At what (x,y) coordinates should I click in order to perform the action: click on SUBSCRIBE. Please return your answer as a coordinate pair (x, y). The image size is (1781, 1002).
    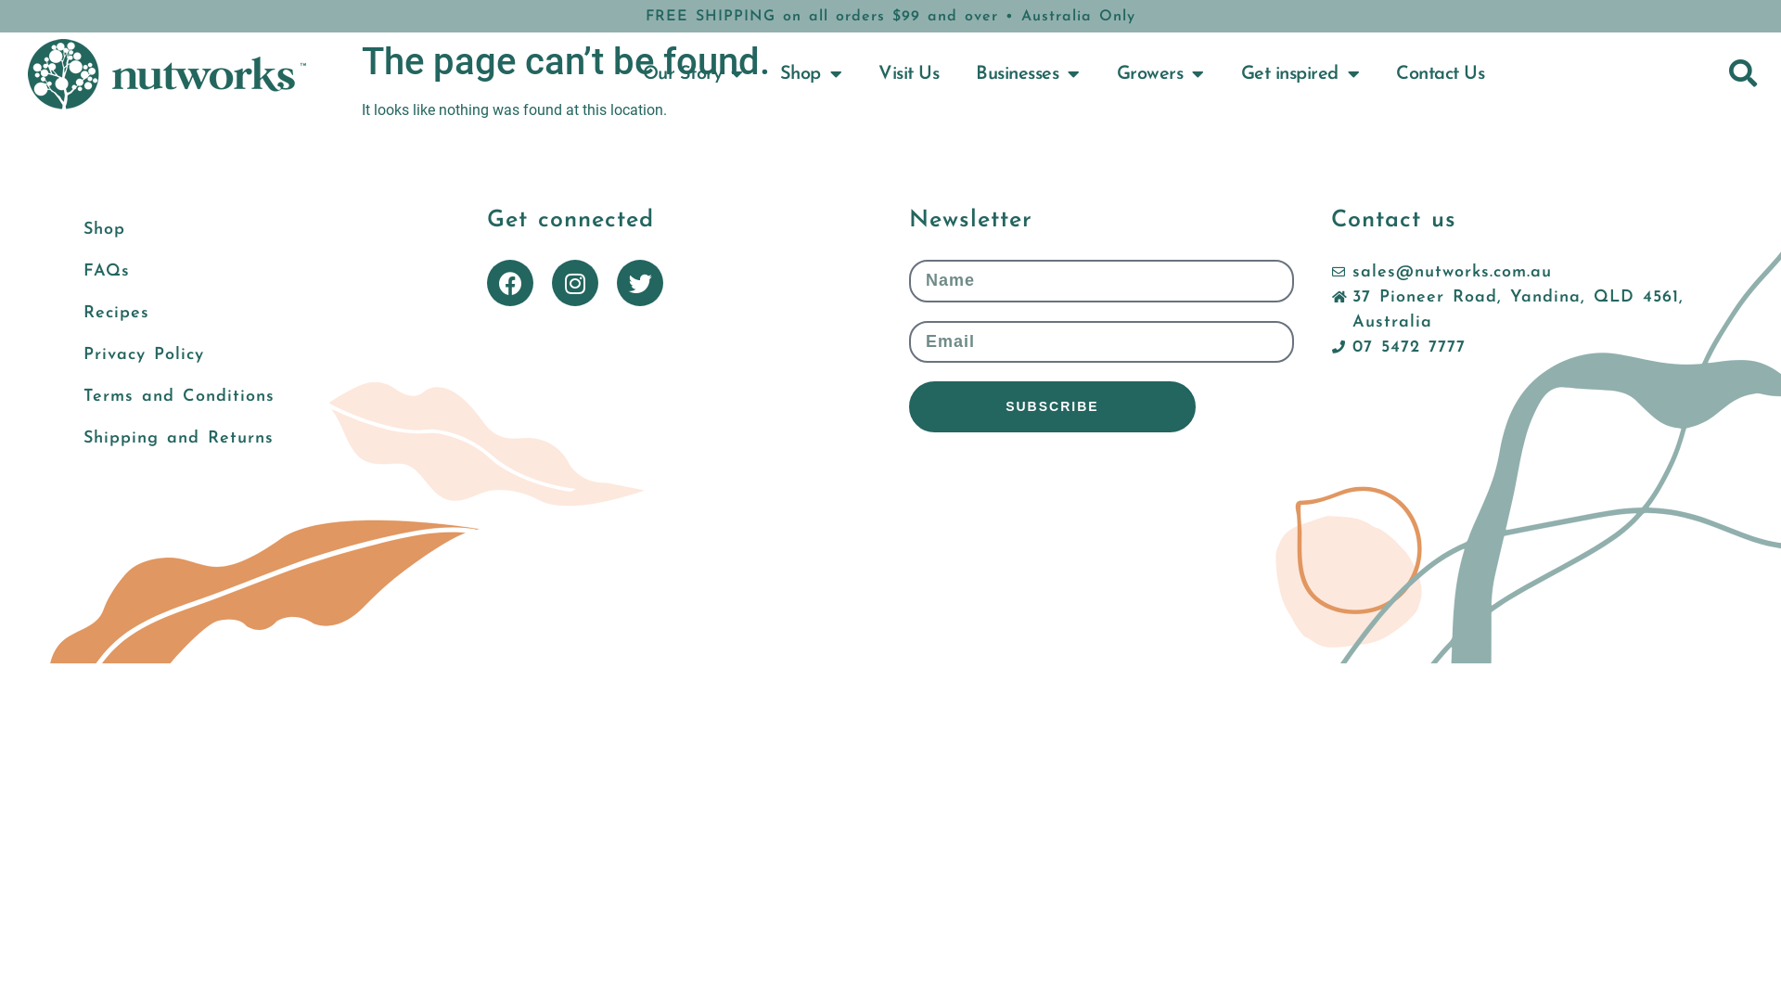
    Looking at the image, I should click on (1052, 406).